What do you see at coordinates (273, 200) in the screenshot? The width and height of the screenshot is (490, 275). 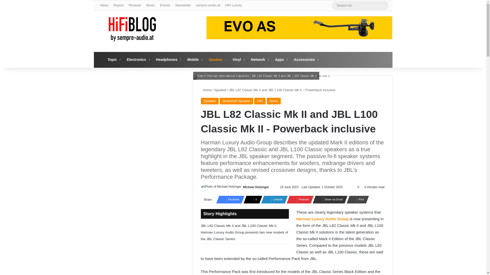 I see `LinkedIn` at bounding box center [273, 200].